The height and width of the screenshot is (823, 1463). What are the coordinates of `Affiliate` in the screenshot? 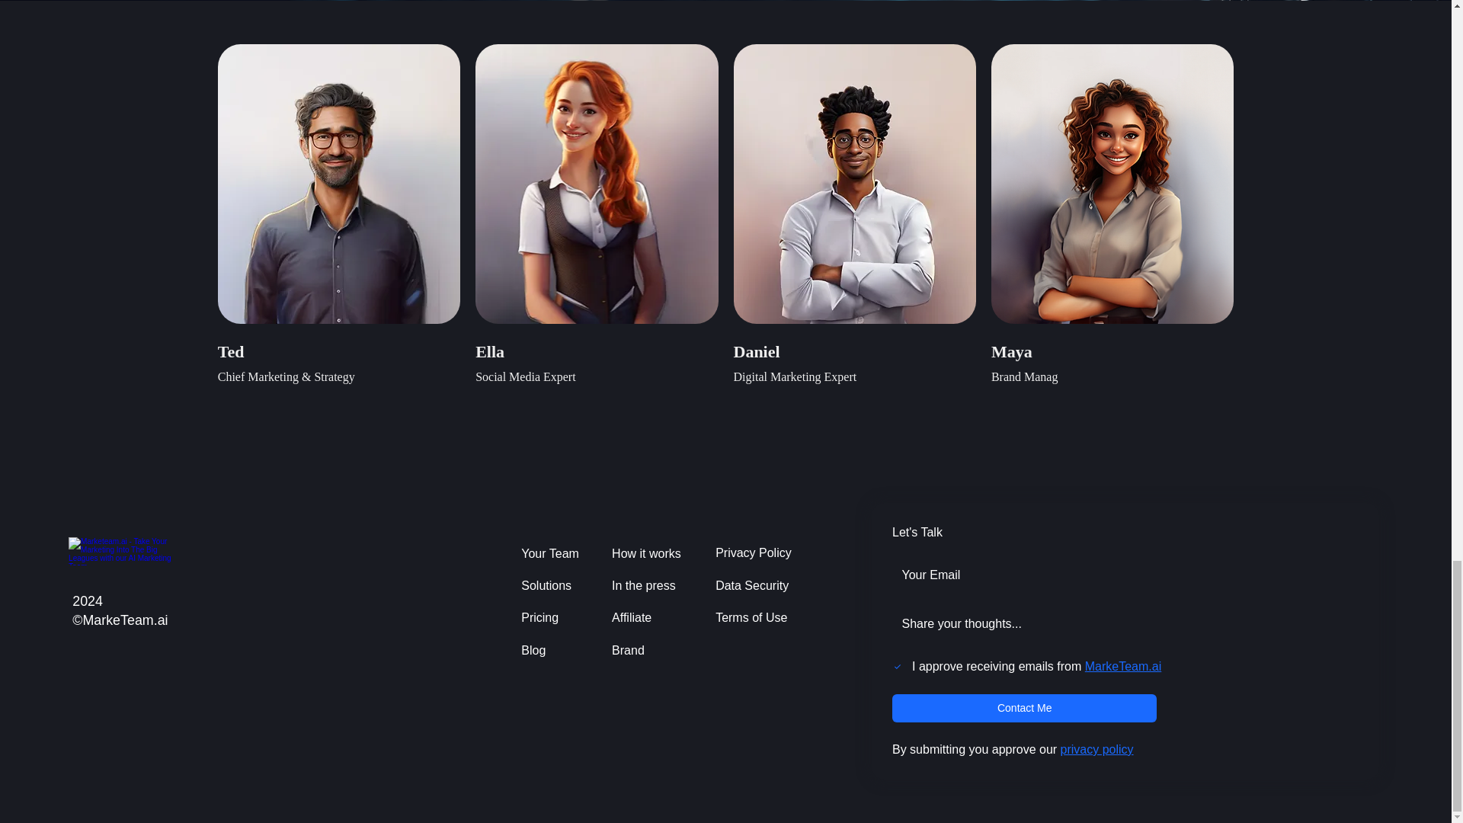 It's located at (648, 617).